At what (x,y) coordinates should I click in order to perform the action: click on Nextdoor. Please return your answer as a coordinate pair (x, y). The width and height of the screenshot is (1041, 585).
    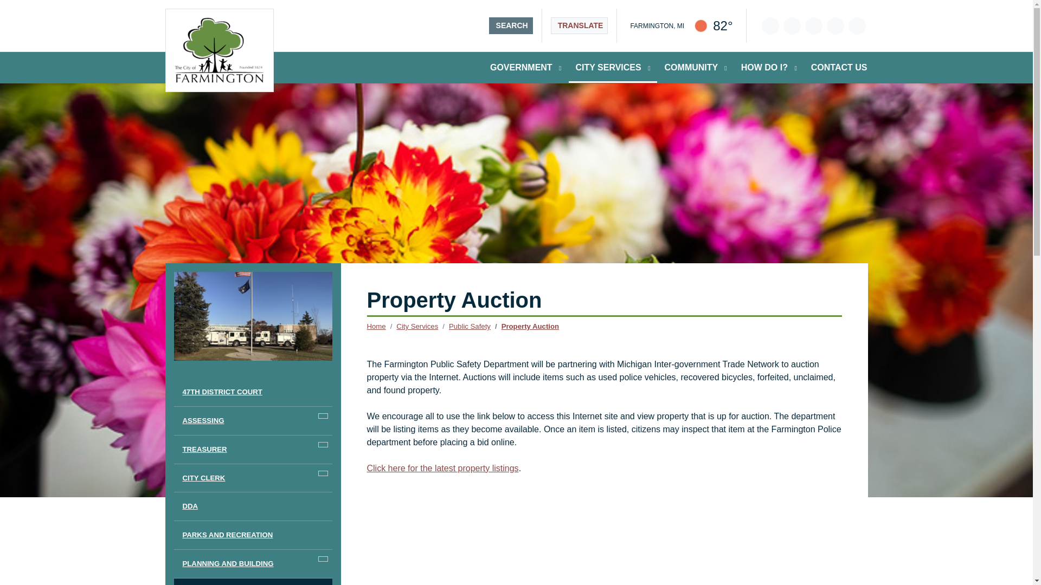
    Looking at the image, I should click on (857, 26).